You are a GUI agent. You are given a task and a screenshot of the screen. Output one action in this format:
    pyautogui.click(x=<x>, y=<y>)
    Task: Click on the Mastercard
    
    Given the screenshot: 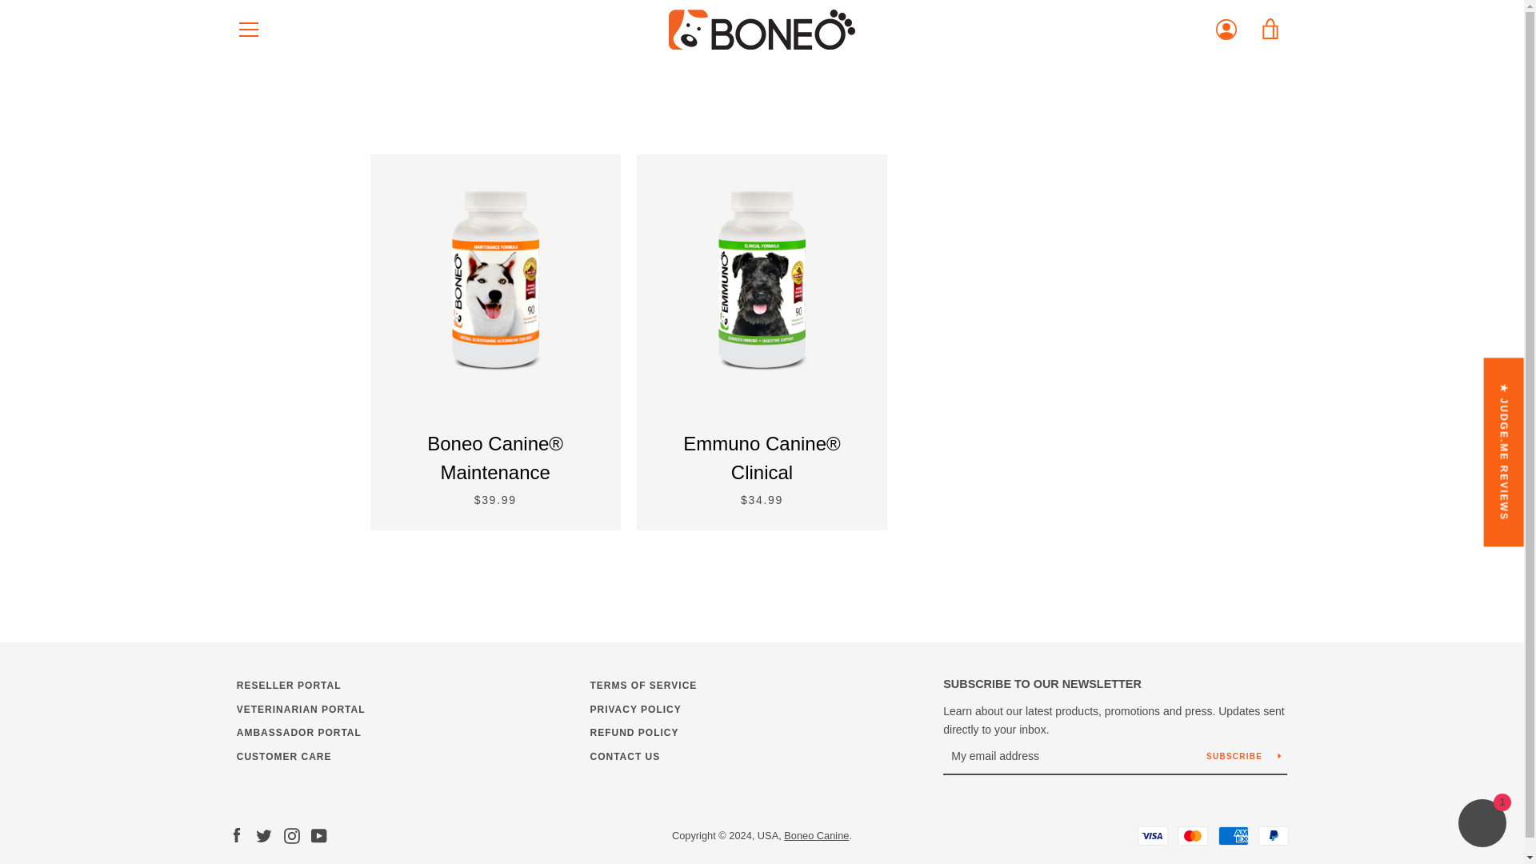 What is the action you would take?
    pyautogui.click(x=1192, y=835)
    